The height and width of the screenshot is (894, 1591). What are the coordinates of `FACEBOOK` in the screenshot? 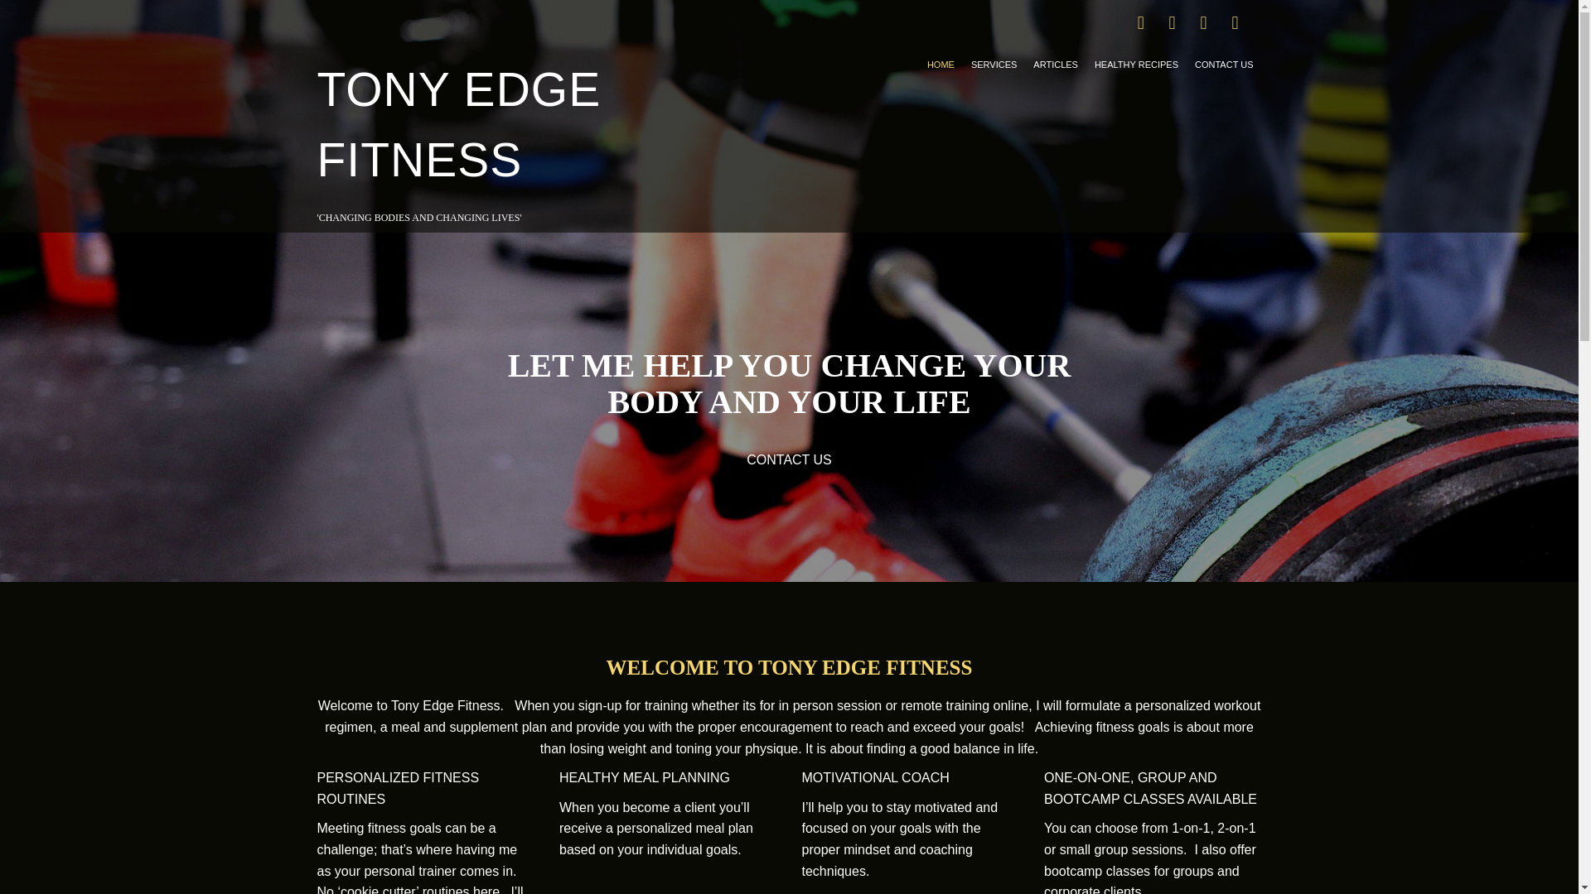 It's located at (1140, 25).